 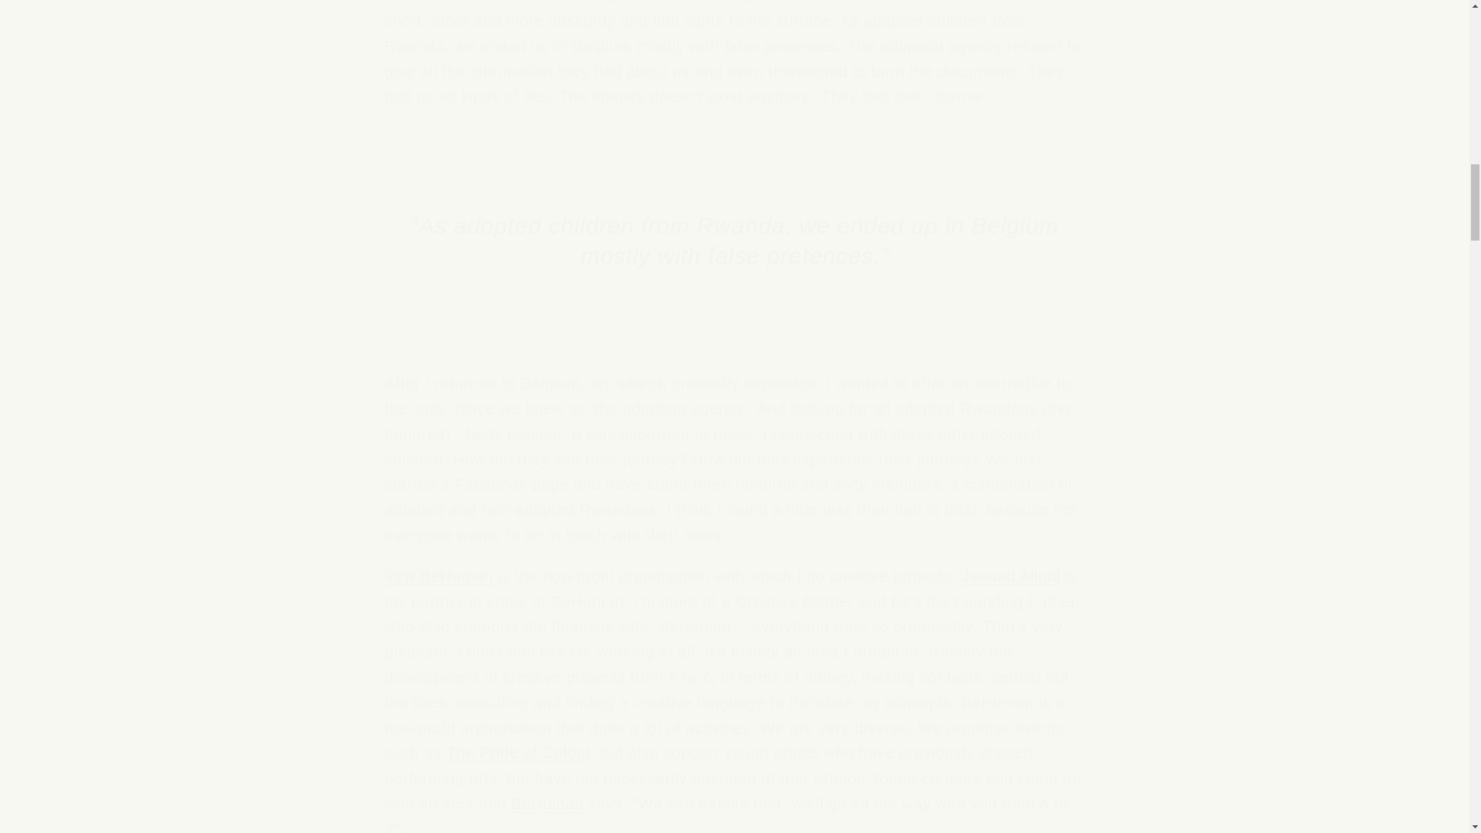 What do you see at coordinates (439, 575) in the screenshot?
I see `Vzw BeHuman` at bounding box center [439, 575].